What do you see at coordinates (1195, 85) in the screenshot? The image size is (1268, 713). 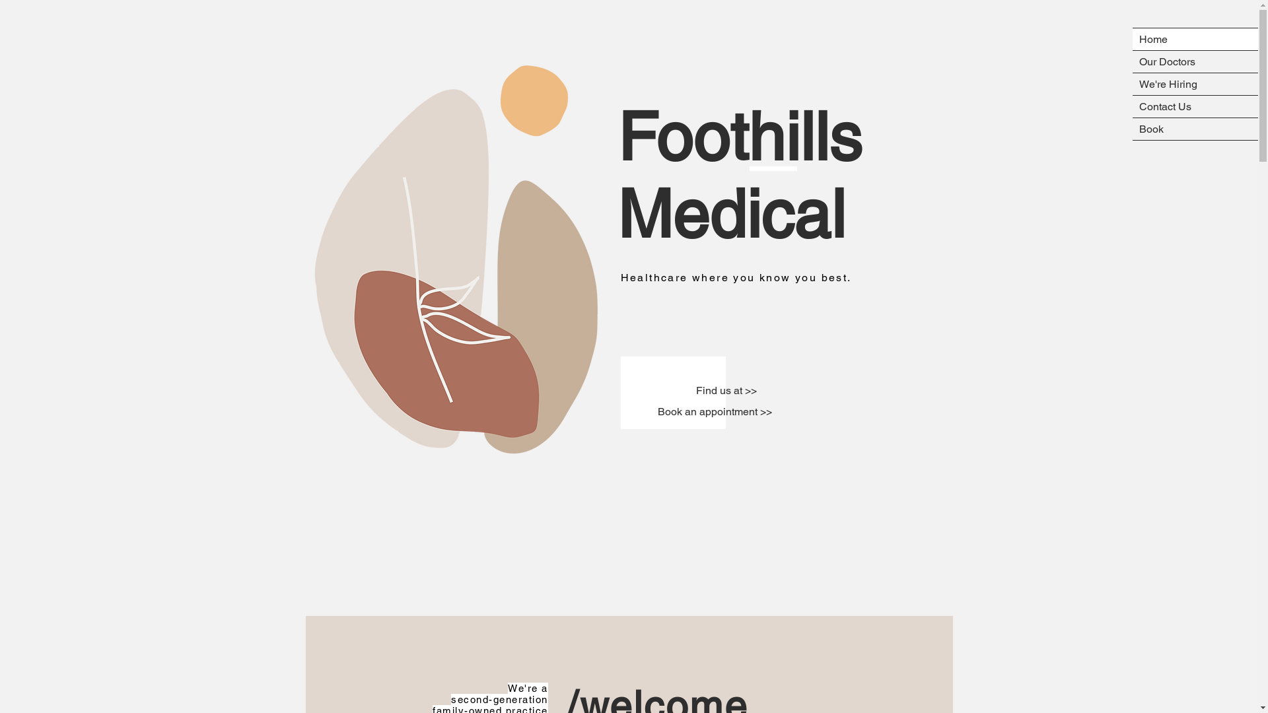 I see `We're Hiring` at bounding box center [1195, 85].